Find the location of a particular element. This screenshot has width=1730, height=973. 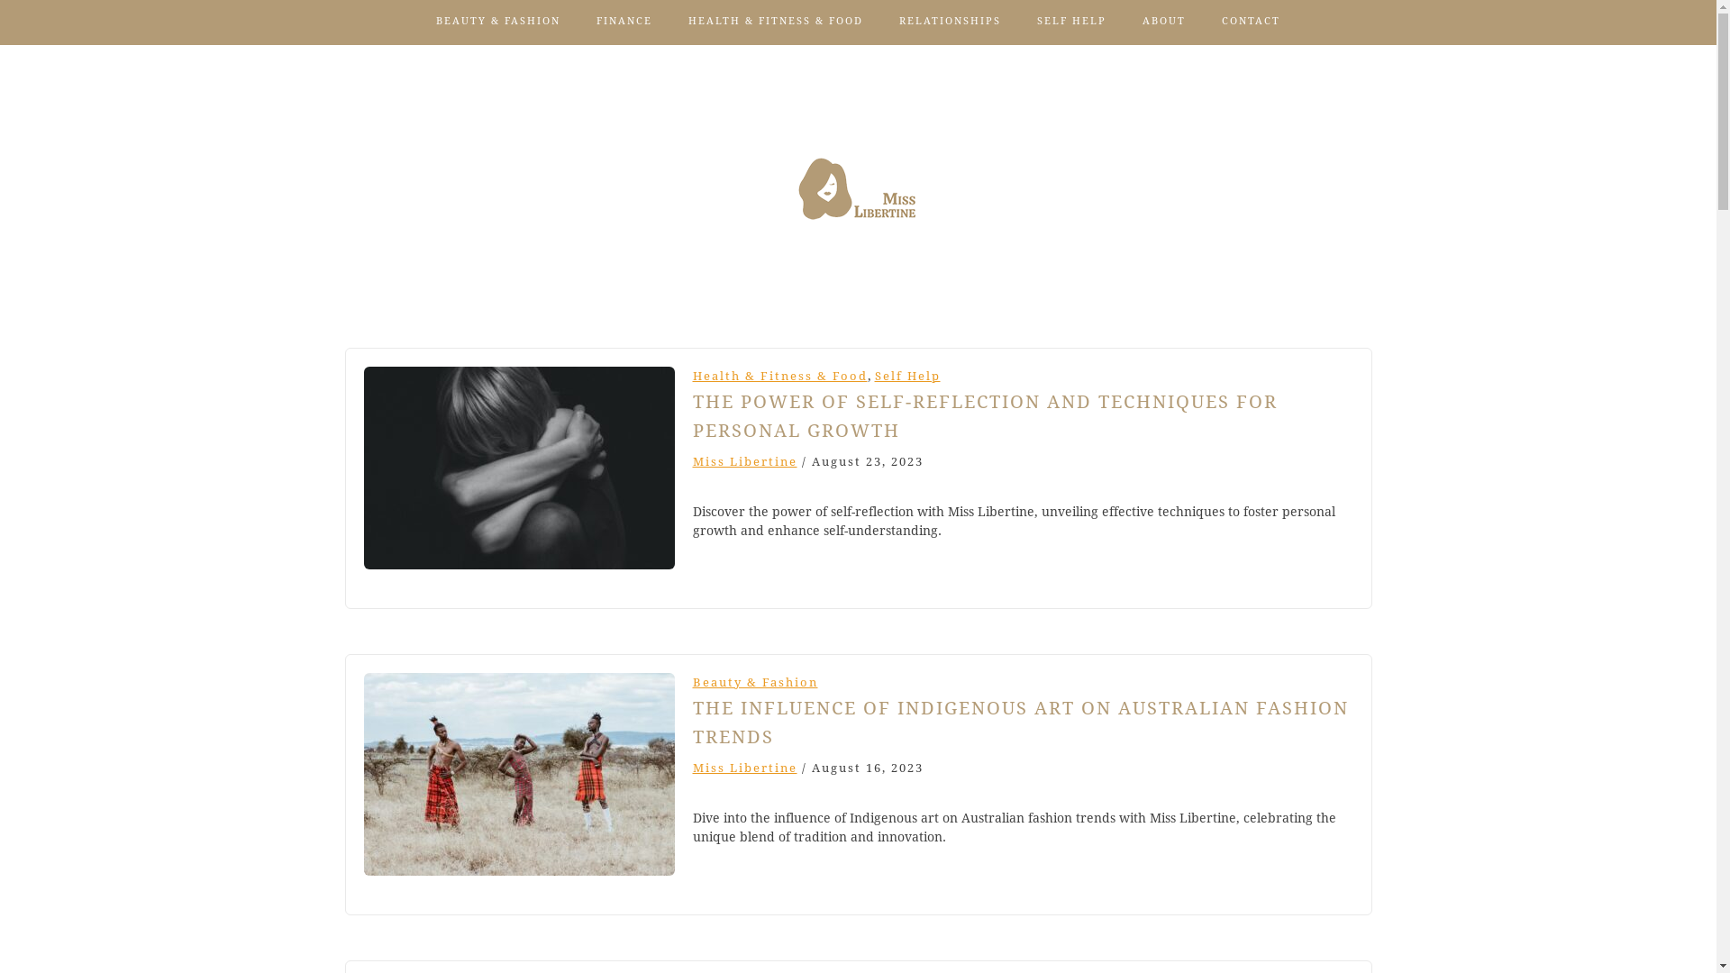

FINANCE is located at coordinates (624, 22).